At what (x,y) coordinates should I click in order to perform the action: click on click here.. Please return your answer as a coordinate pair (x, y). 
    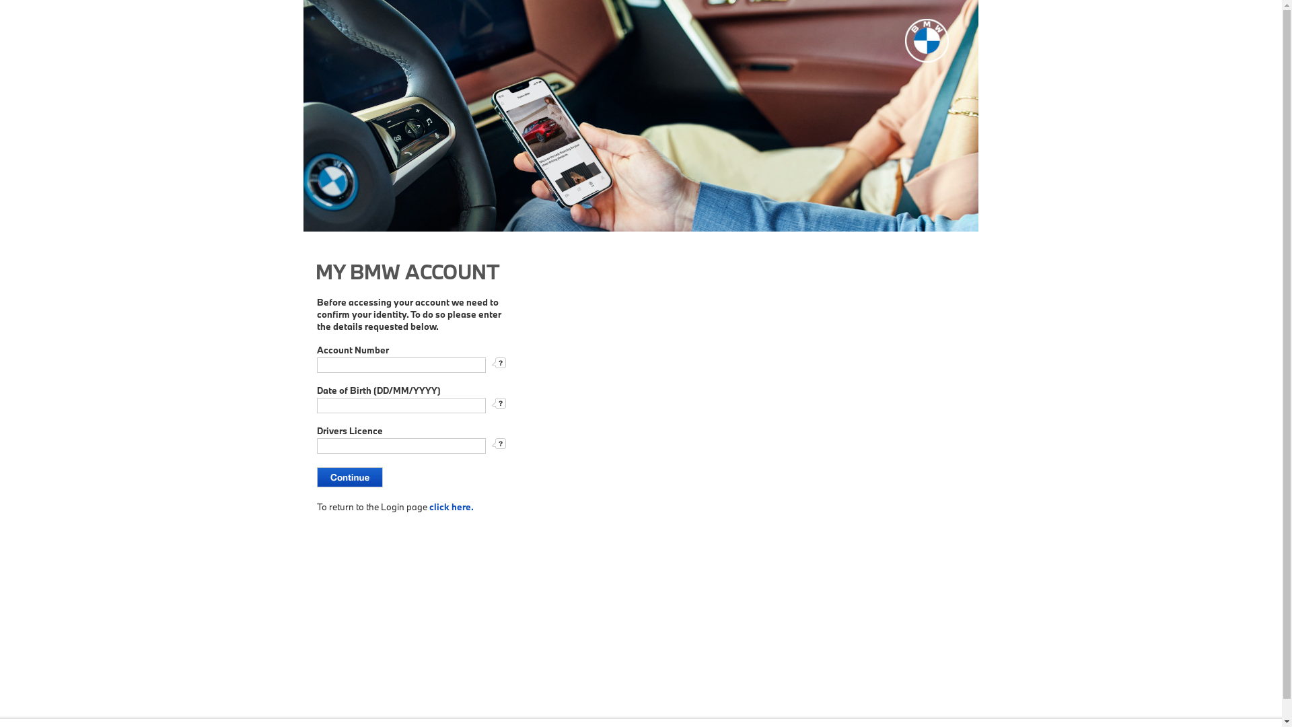
    Looking at the image, I should click on (452, 507).